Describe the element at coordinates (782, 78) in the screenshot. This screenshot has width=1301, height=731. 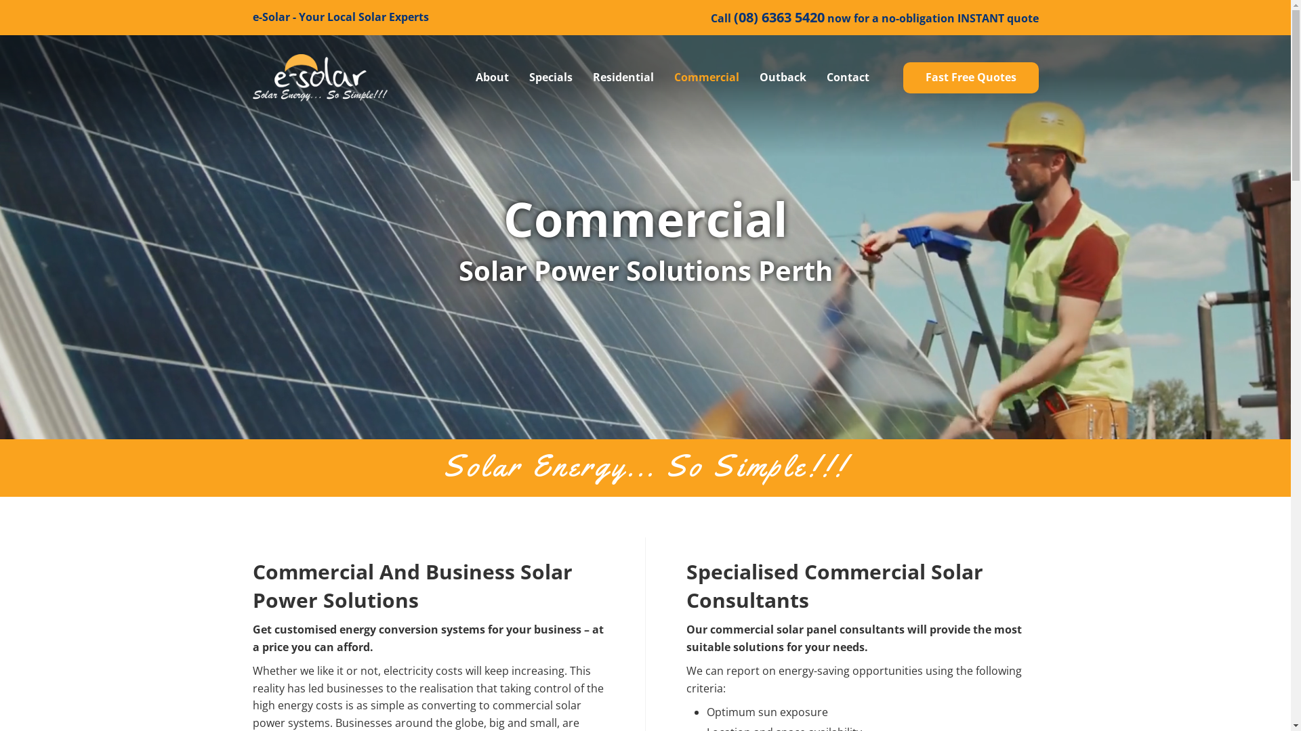
I see `Outback` at that location.